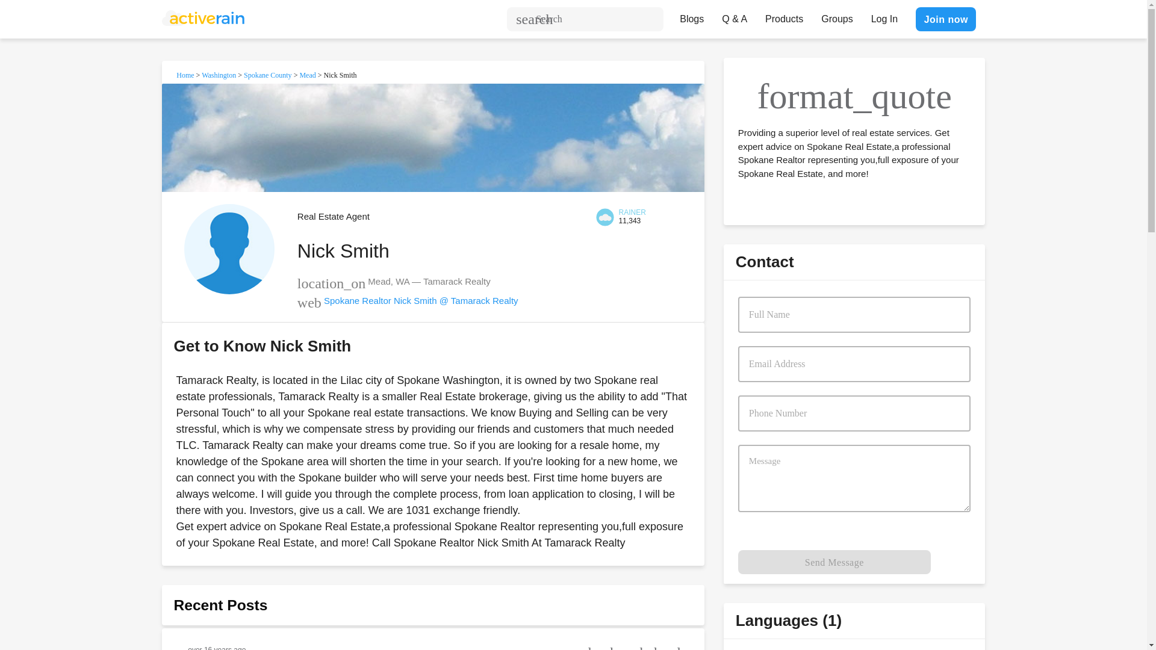 This screenshot has width=1156, height=650. I want to click on Mead, so click(307, 75).